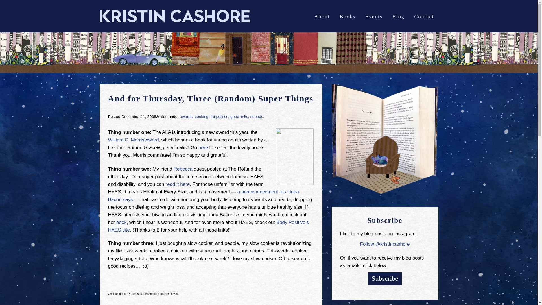 Image resolution: width=542 pixels, height=305 pixels. Describe the element at coordinates (219, 117) in the screenshot. I see `fat politics` at that location.